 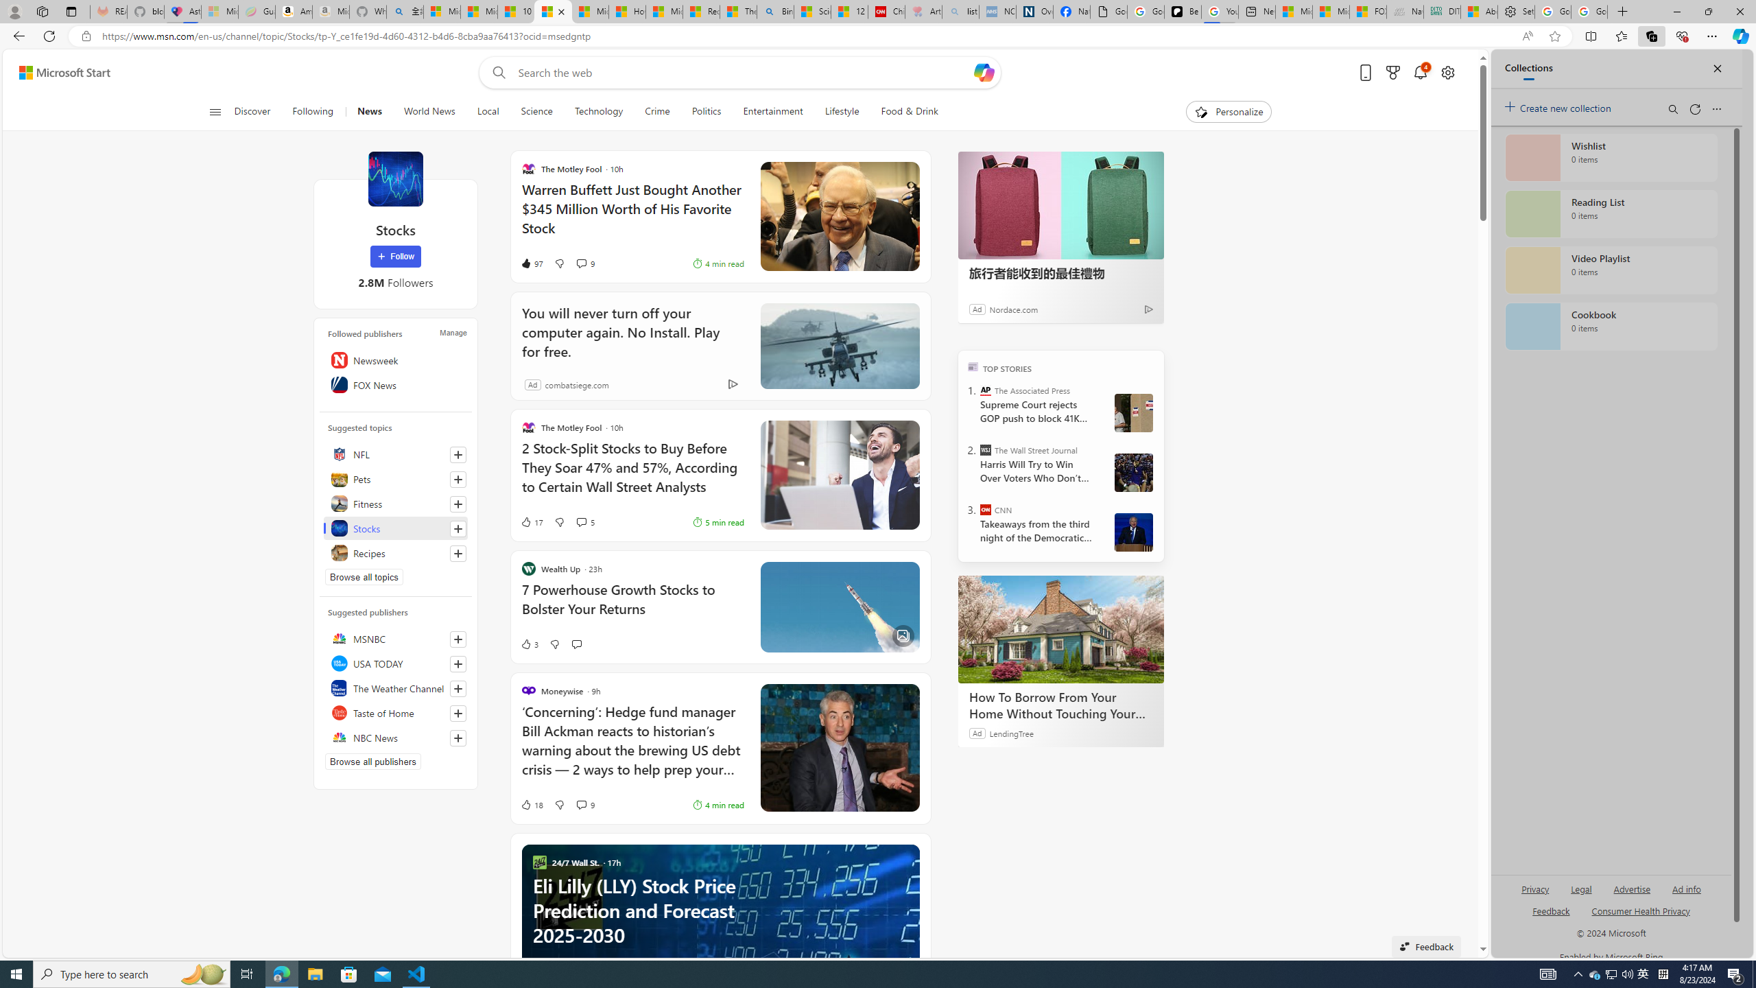 I want to click on Microsoft-Report a Concern to Bing - Sleeping, so click(x=219, y=12).